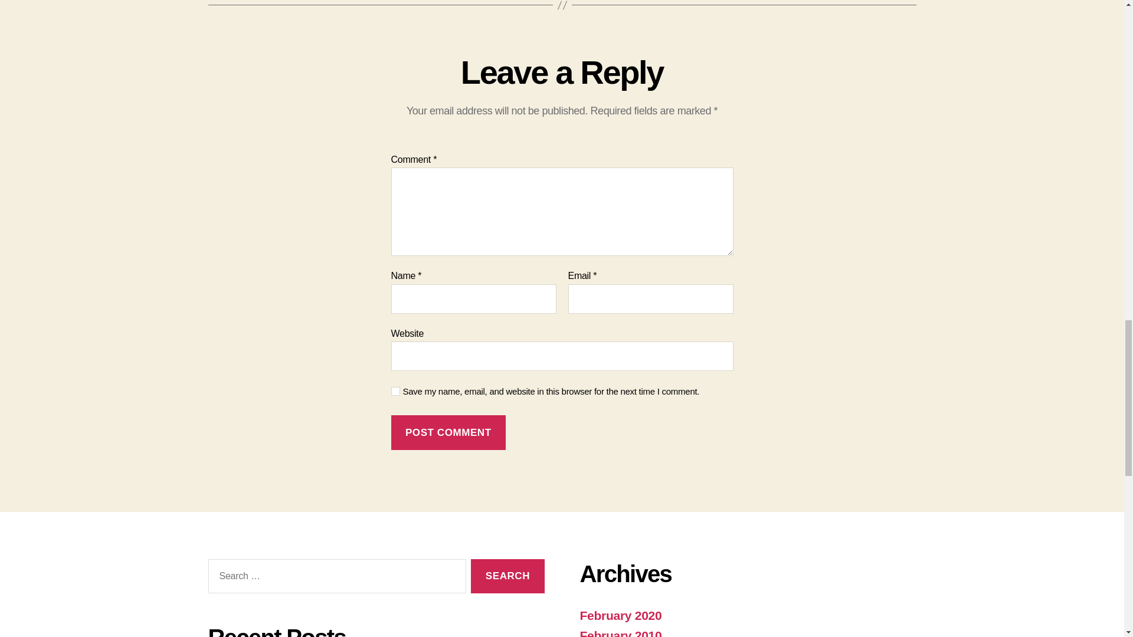 This screenshot has width=1133, height=637. What do you see at coordinates (395, 390) in the screenshot?
I see `yes` at bounding box center [395, 390].